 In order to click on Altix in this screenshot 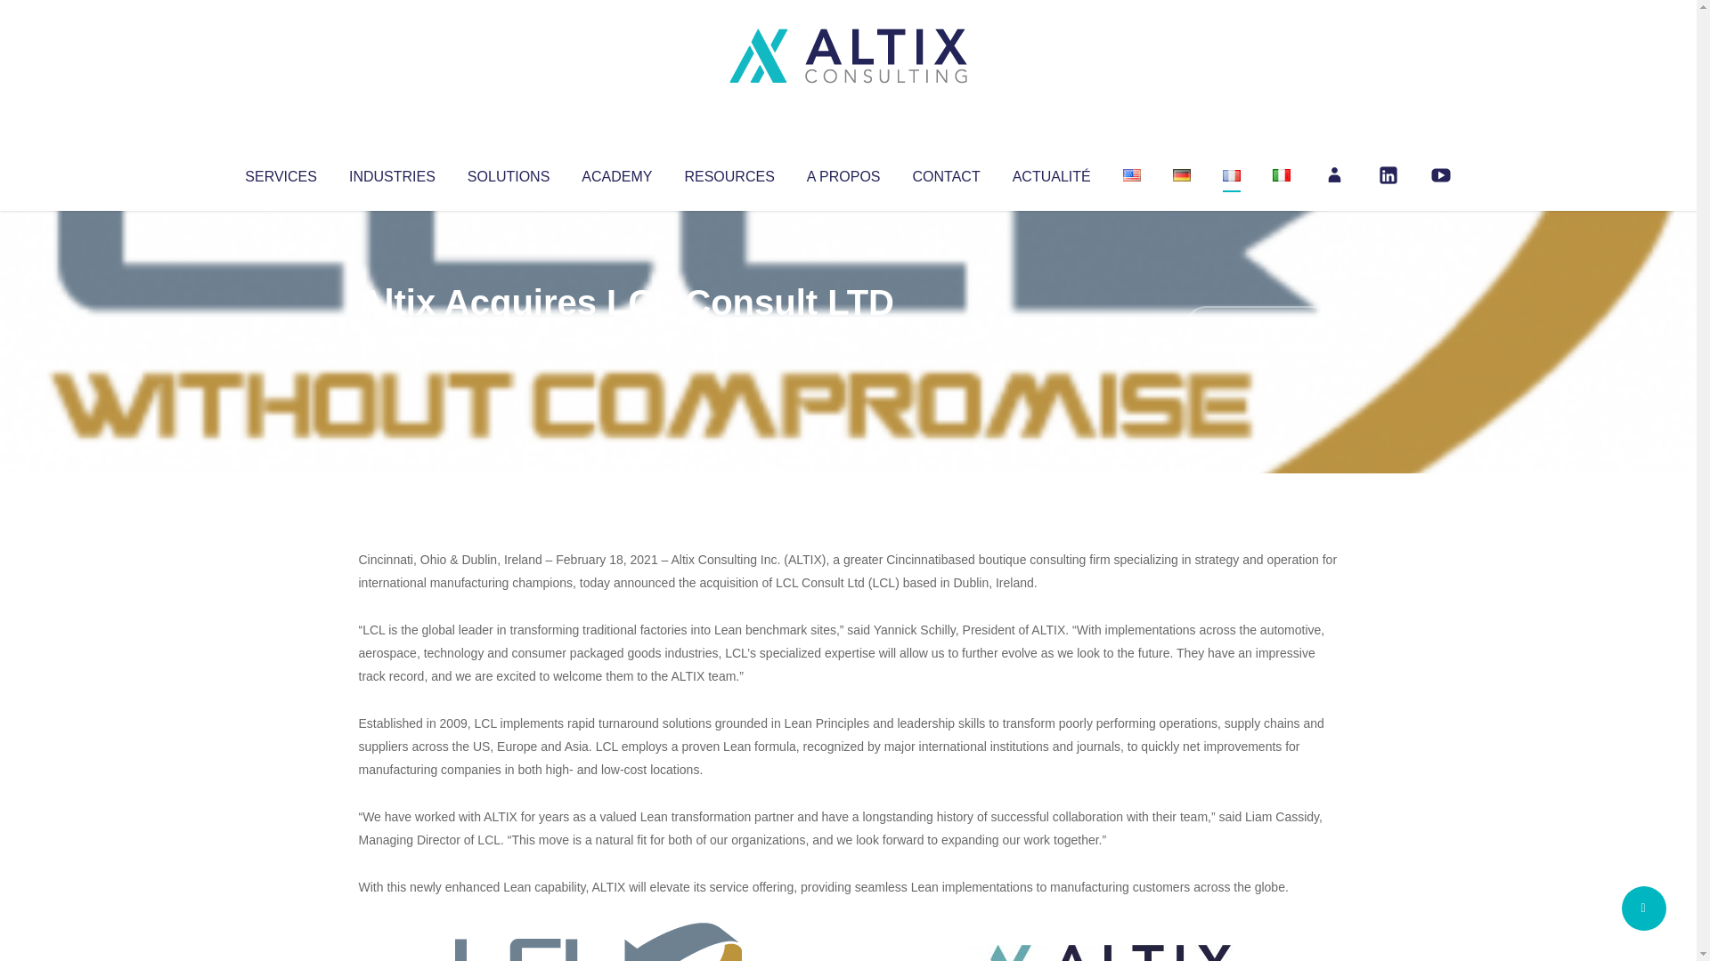, I will do `click(392, 338)`.